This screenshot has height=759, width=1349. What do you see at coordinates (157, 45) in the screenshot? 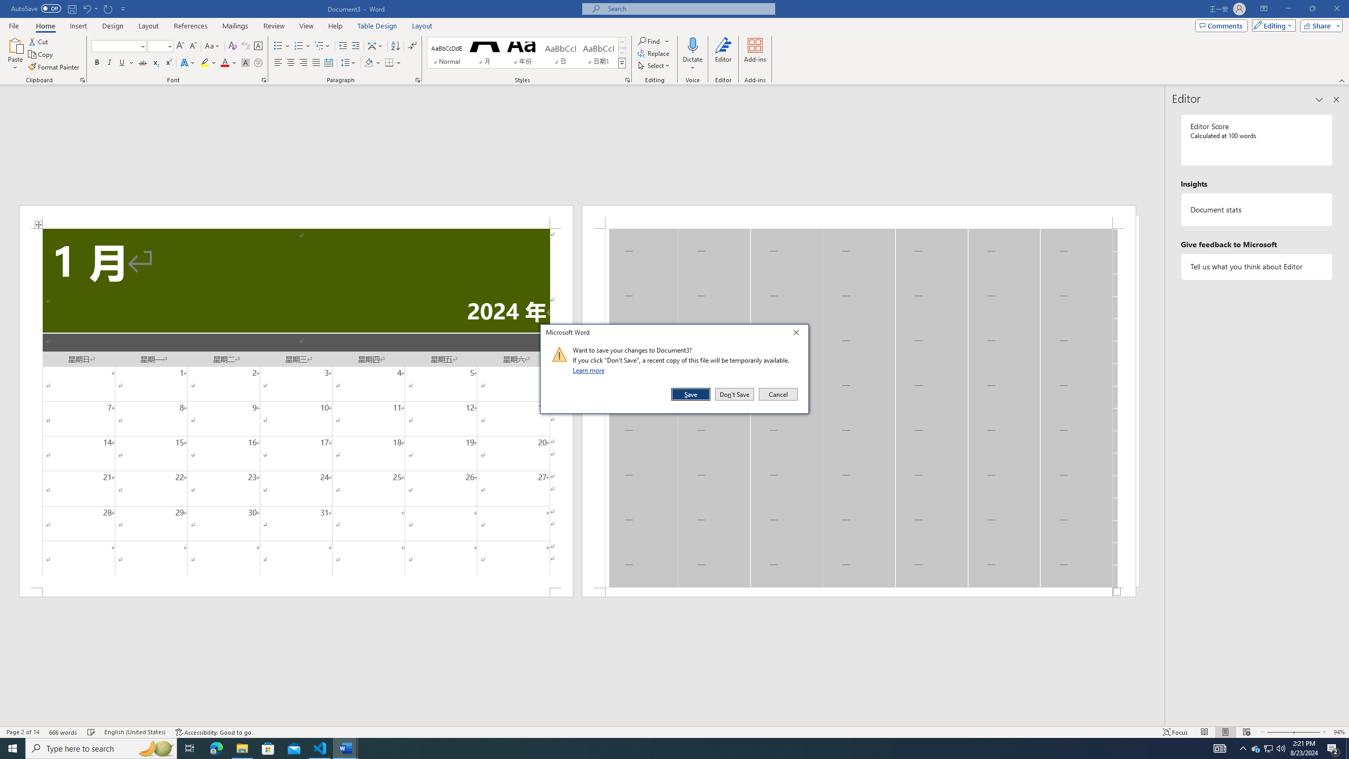
I see `Font Size` at bounding box center [157, 45].